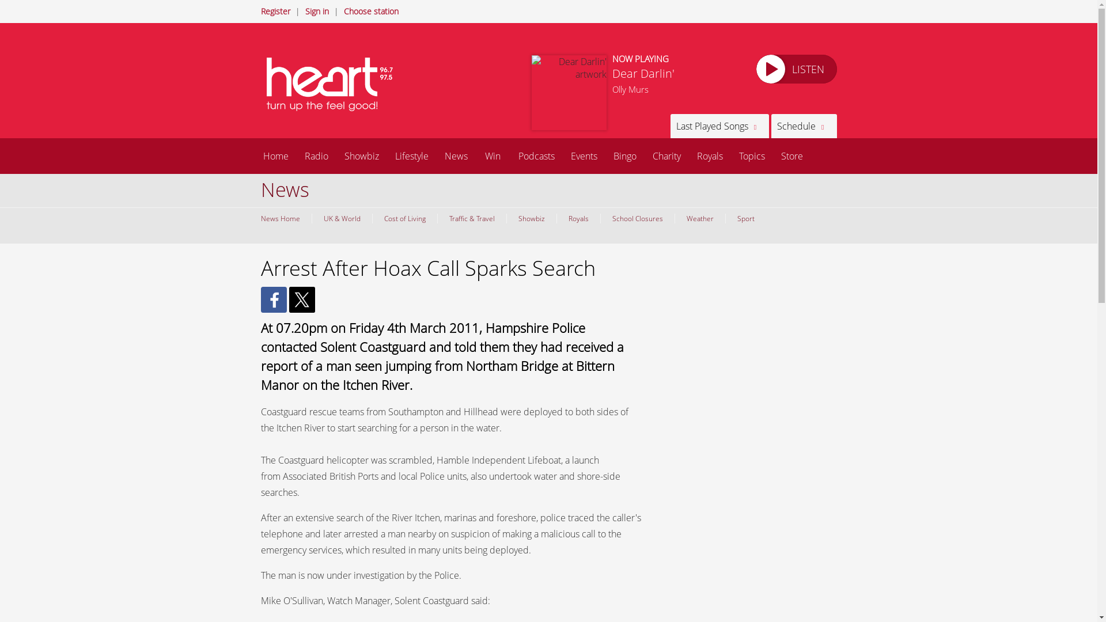 Image resolution: width=1106 pixels, height=622 pixels. I want to click on Topics, so click(751, 155).